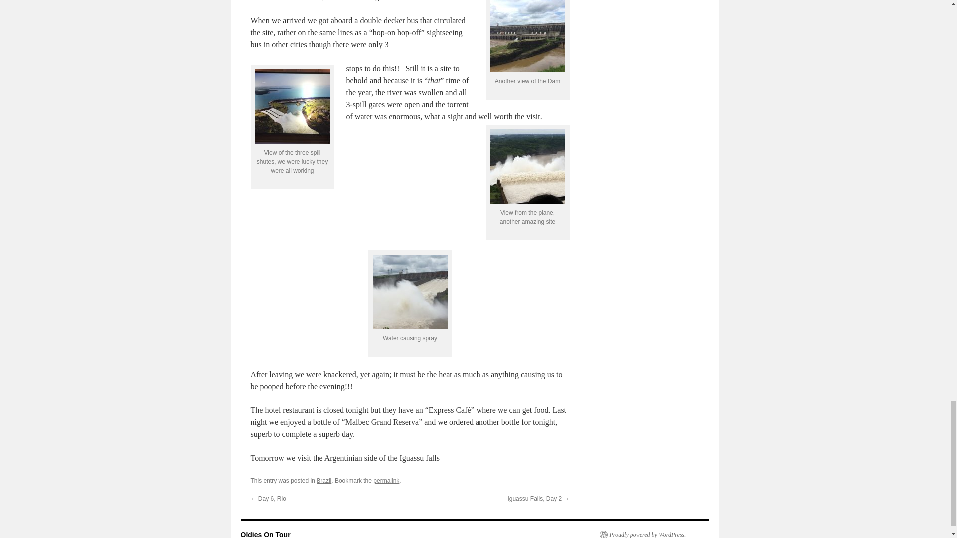  What do you see at coordinates (386, 480) in the screenshot?
I see `permalink` at bounding box center [386, 480].